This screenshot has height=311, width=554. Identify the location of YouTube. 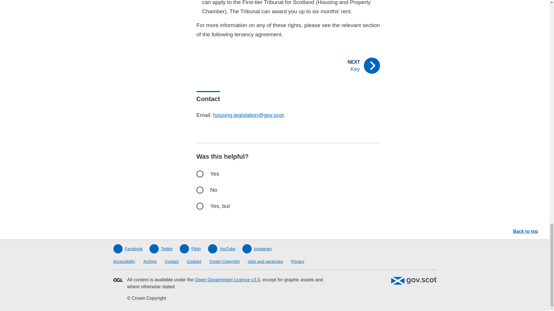
(222, 249).